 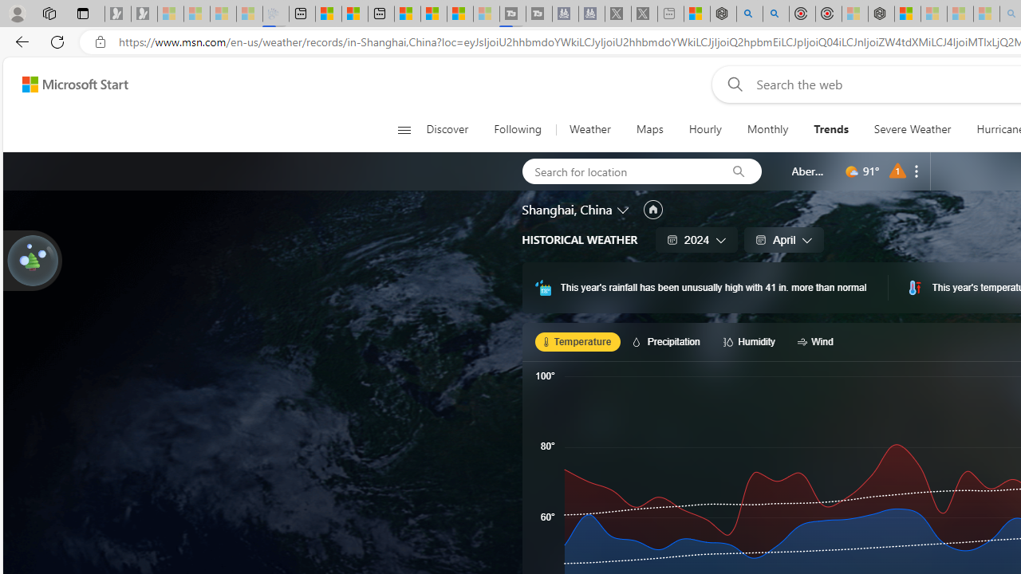 I want to click on Temperature, so click(x=578, y=341).